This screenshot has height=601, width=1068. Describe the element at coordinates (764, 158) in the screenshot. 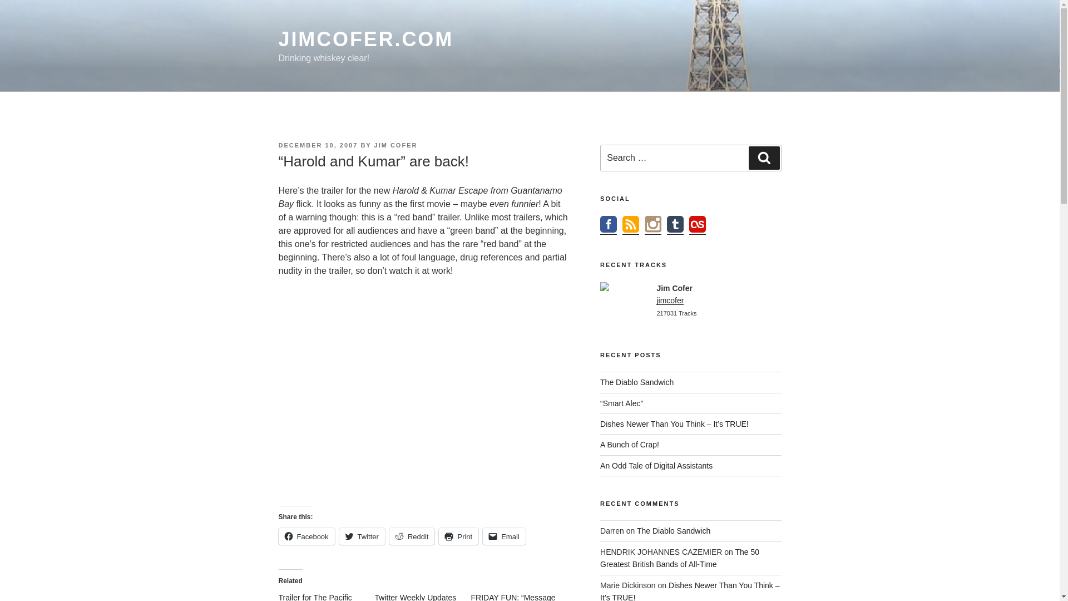

I see `Search` at that location.